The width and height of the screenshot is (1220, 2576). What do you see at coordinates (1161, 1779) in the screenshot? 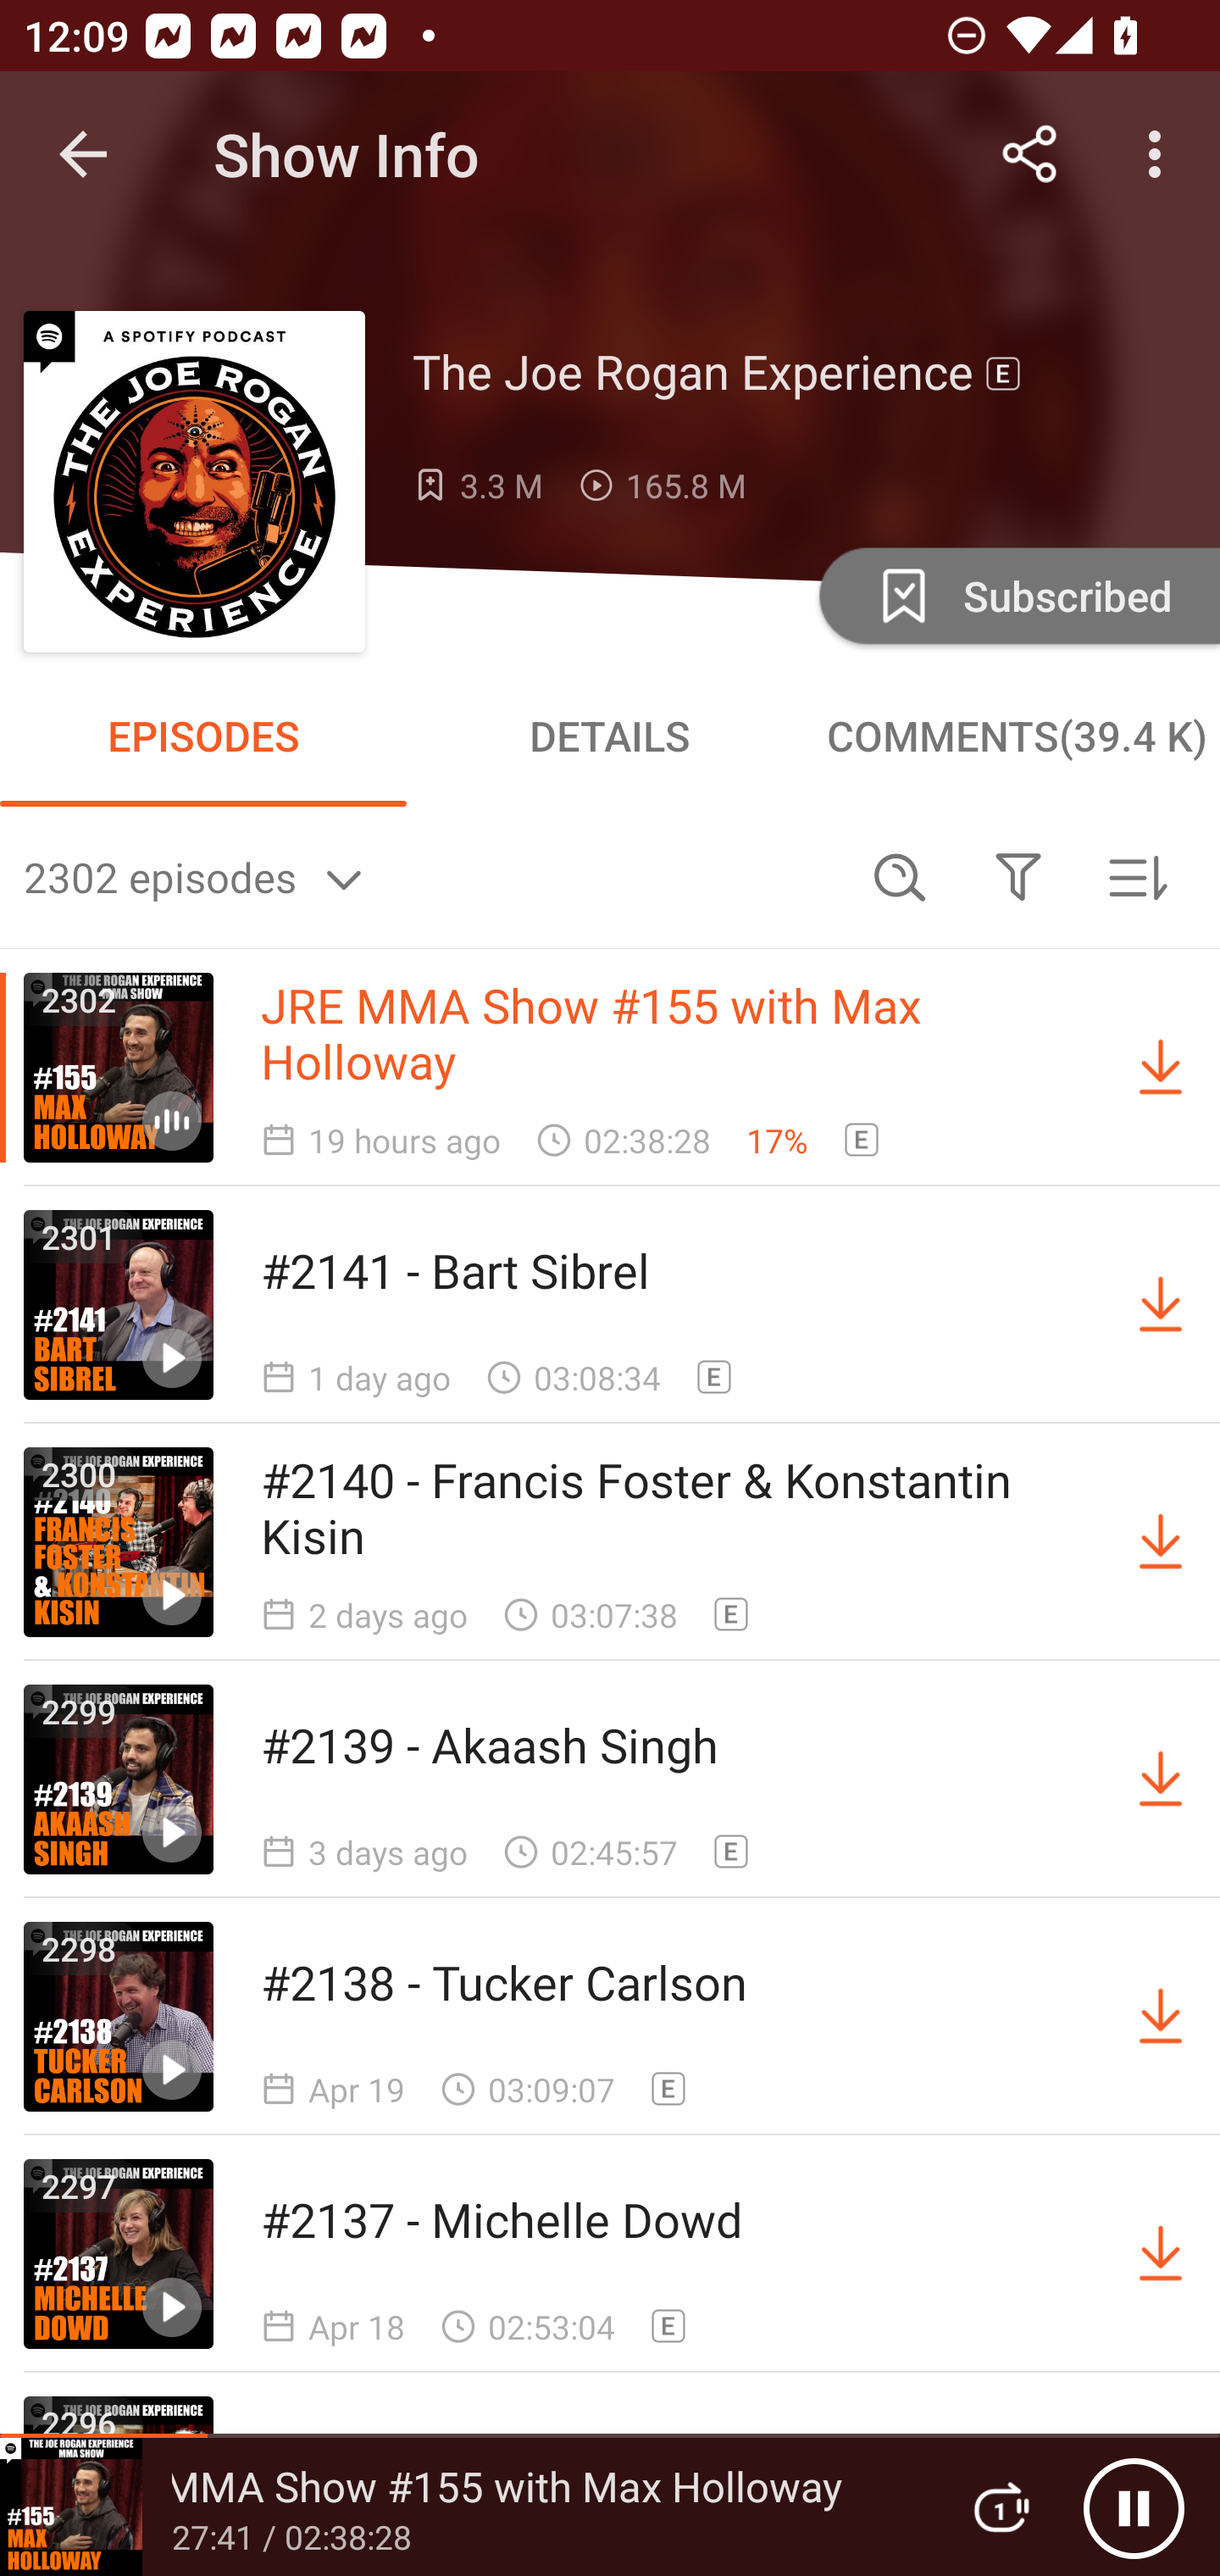
I see `Download` at bounding box center [1161, 1779].